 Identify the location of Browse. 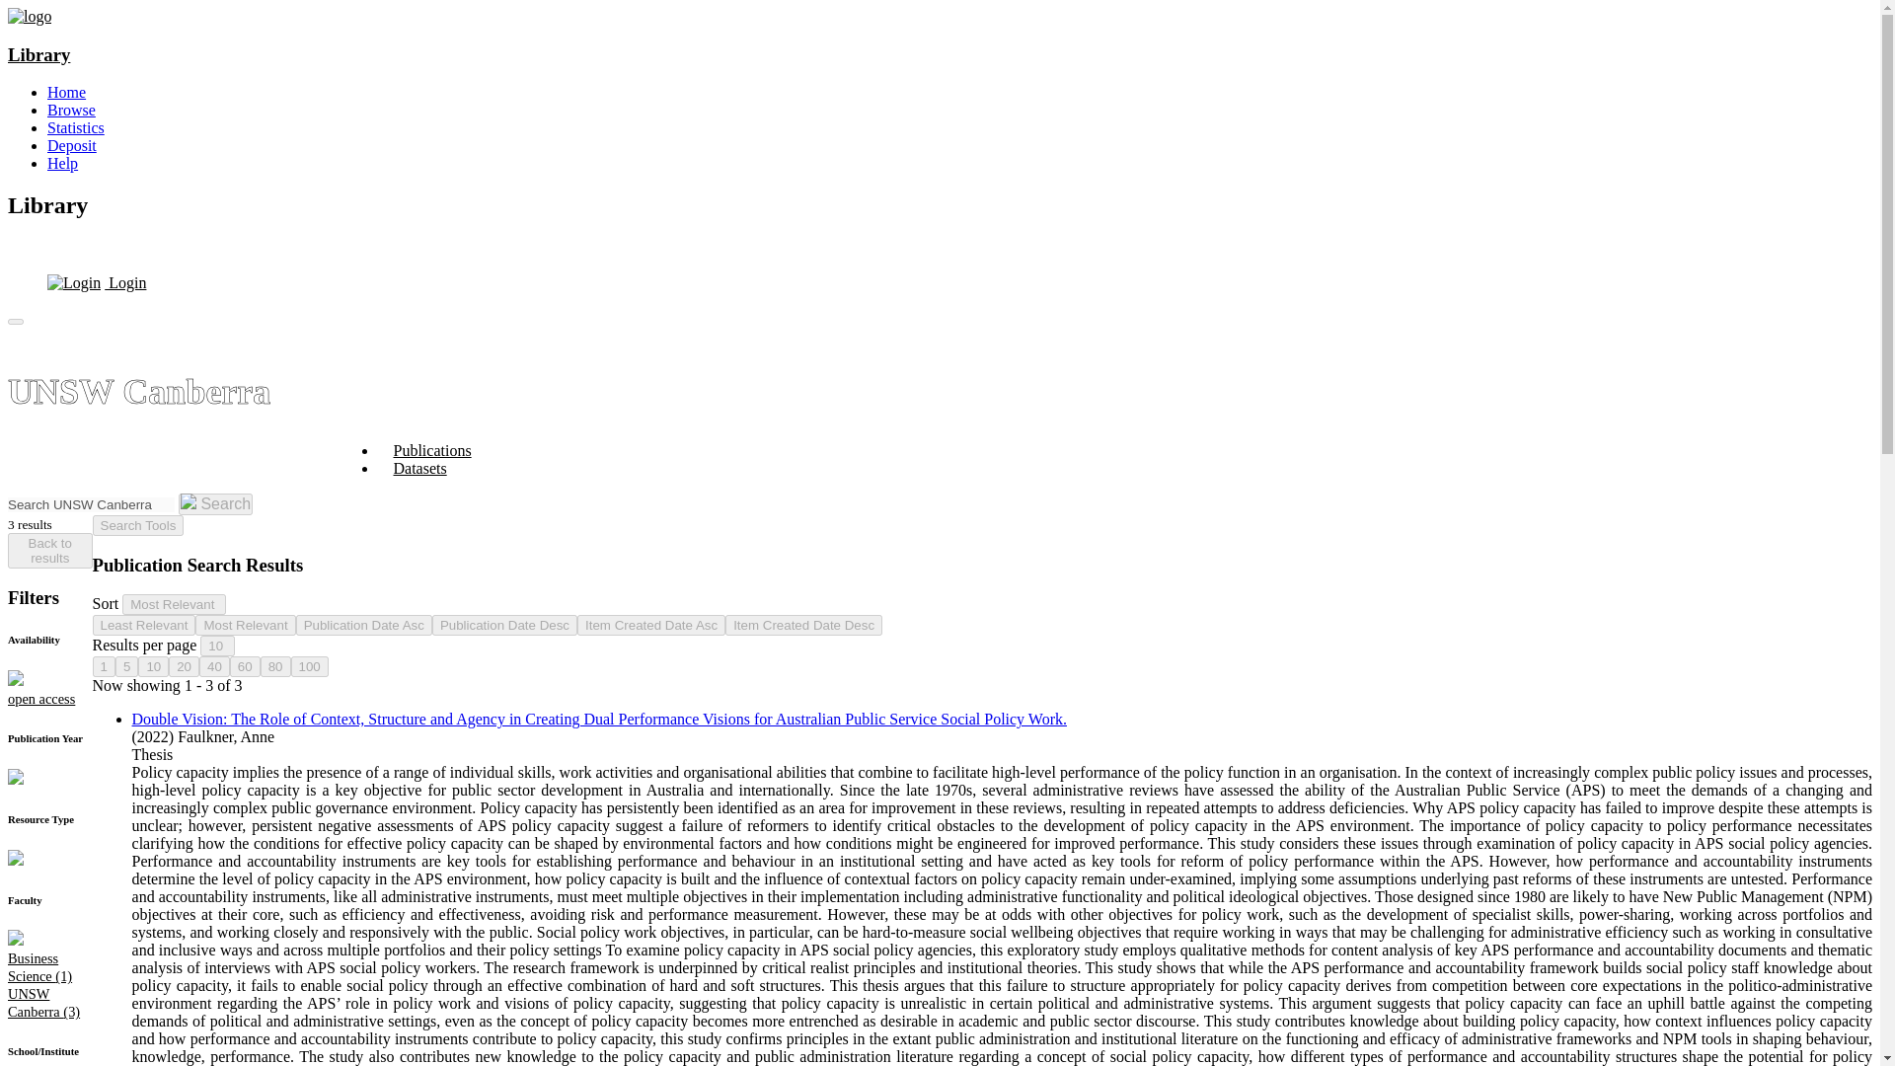
(71, 109).